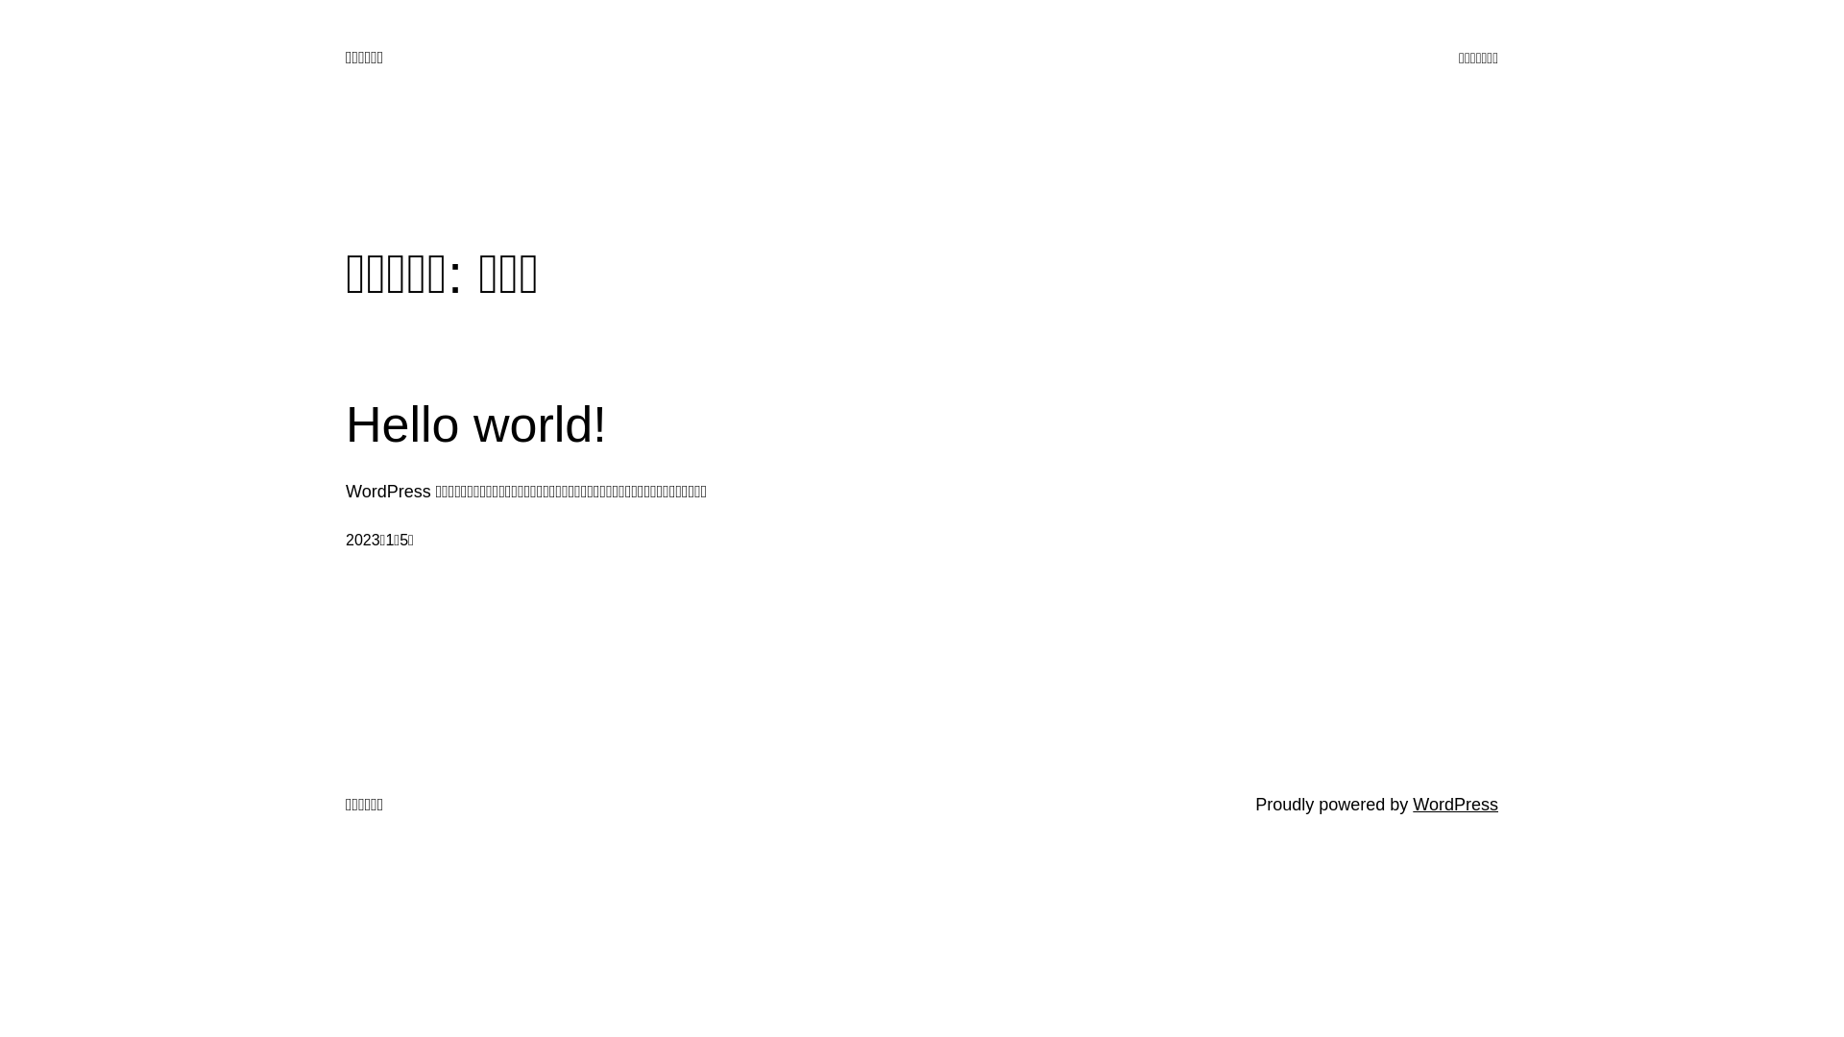 Image resolution: width=1844 pixels, height=1037 pixels. I want to click on WordPress, so click(1456, 805).